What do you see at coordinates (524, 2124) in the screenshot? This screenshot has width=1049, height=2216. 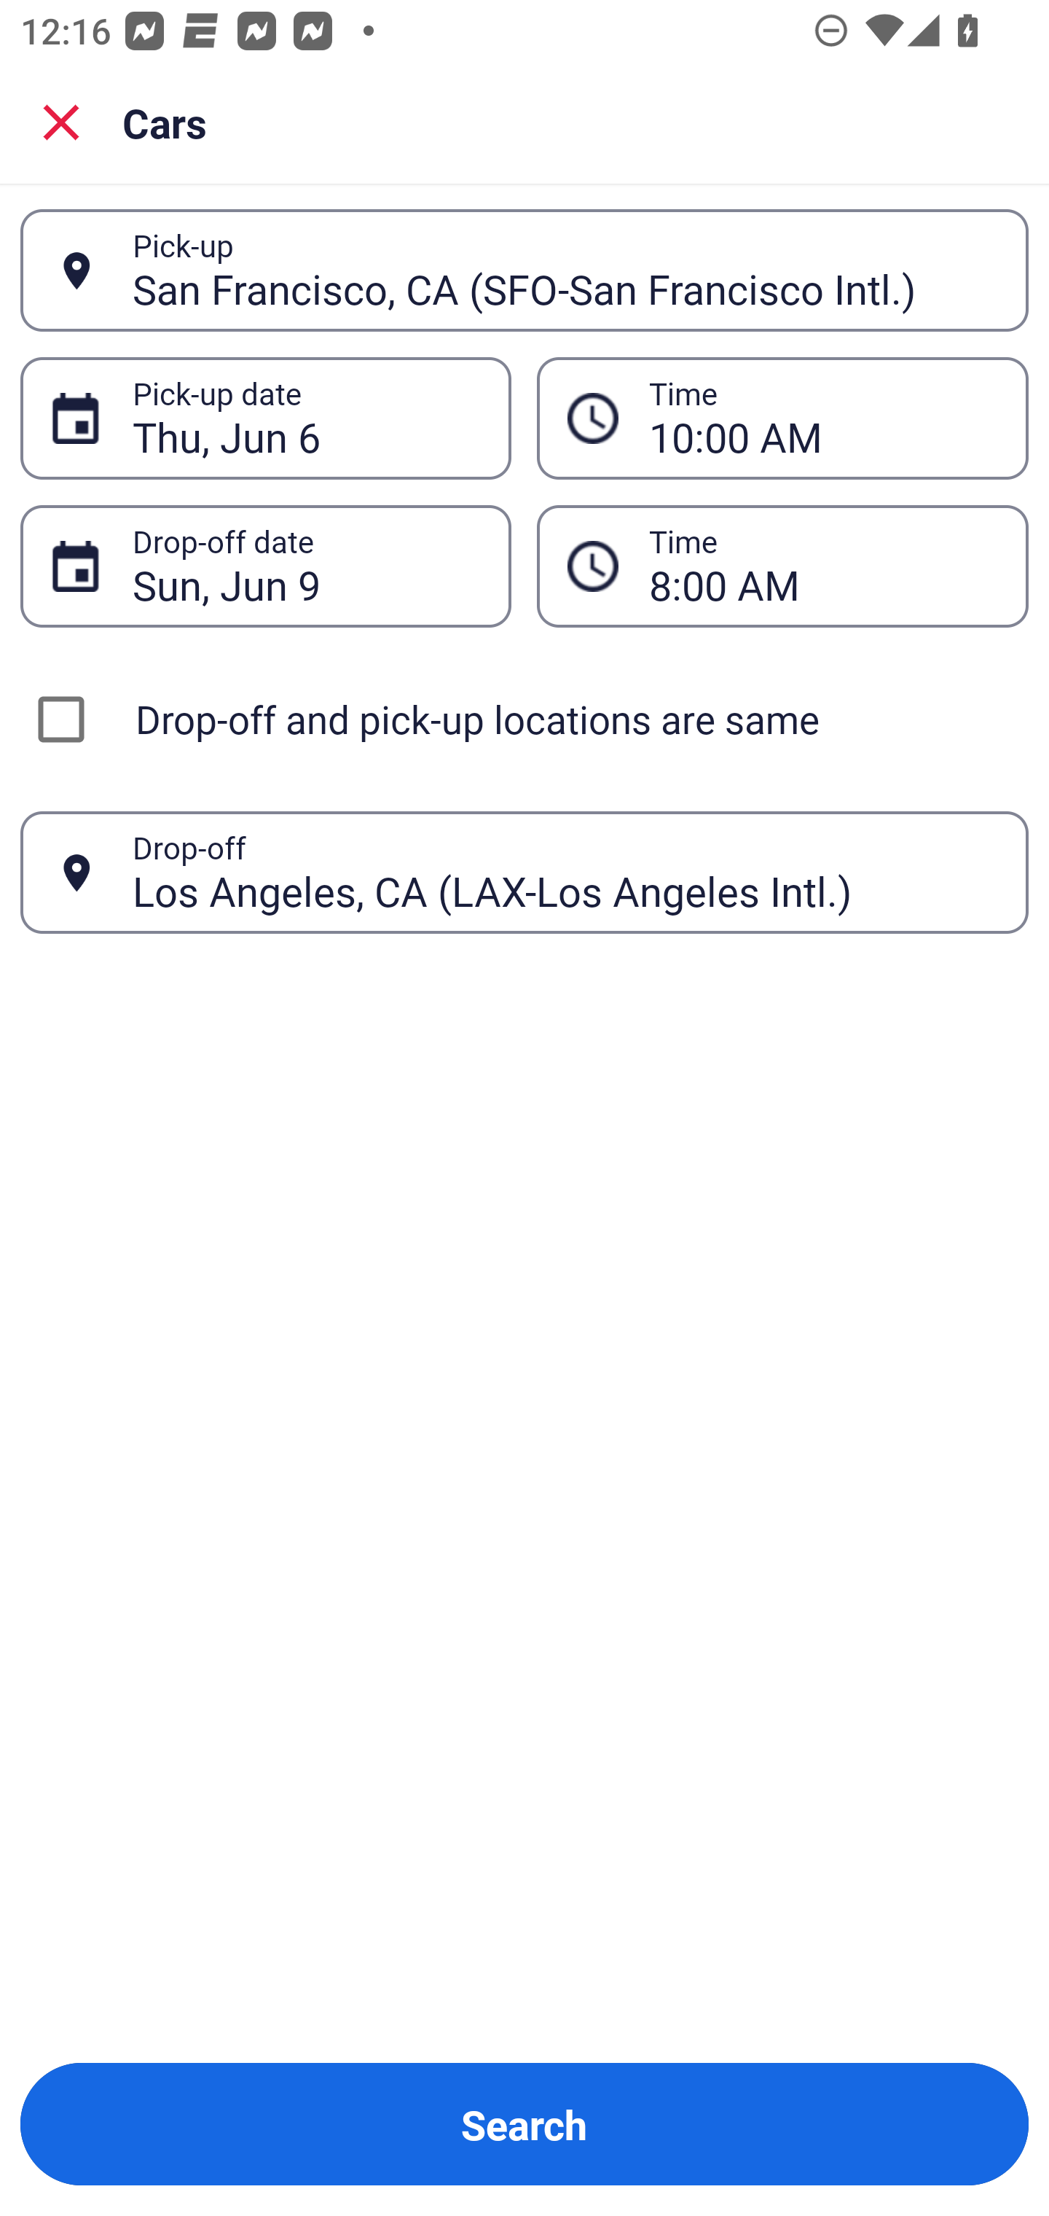 I see `Search Button Search` at bounding box center [524, 2124].